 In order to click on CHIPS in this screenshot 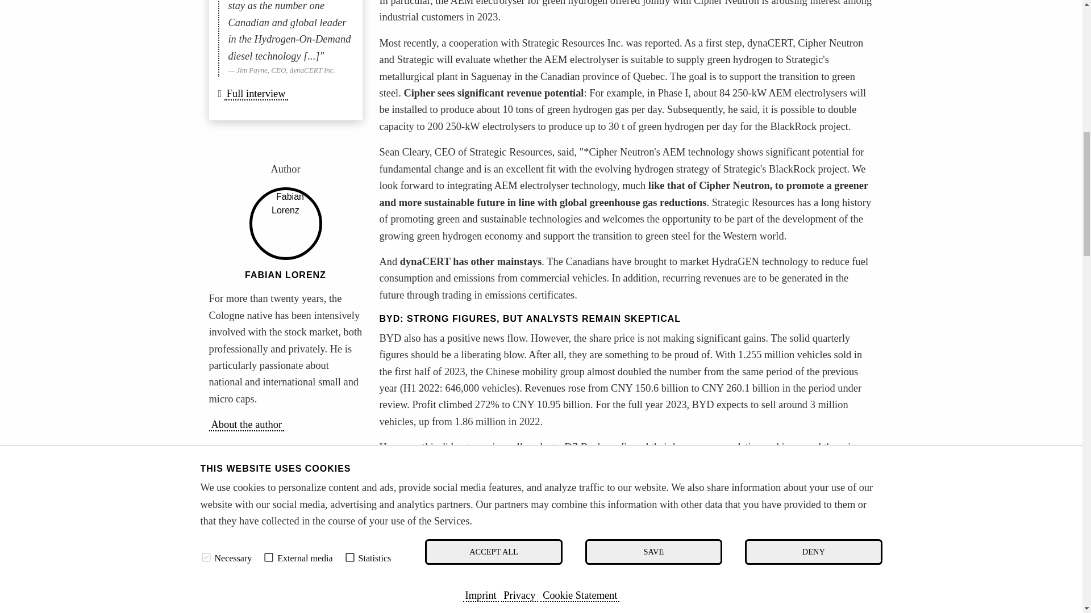, I will do `click(231, 526)`.